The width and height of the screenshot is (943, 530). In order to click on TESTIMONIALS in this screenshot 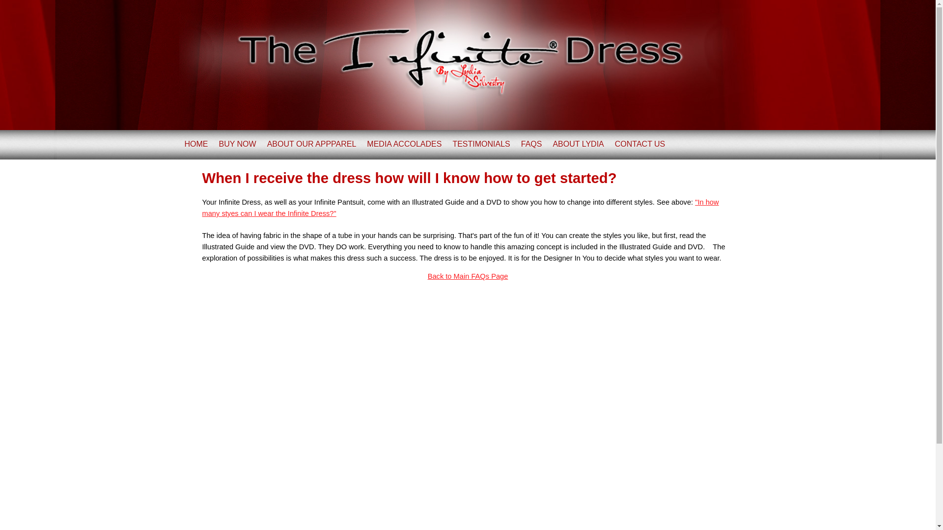, I will do `click(481, 144)`.